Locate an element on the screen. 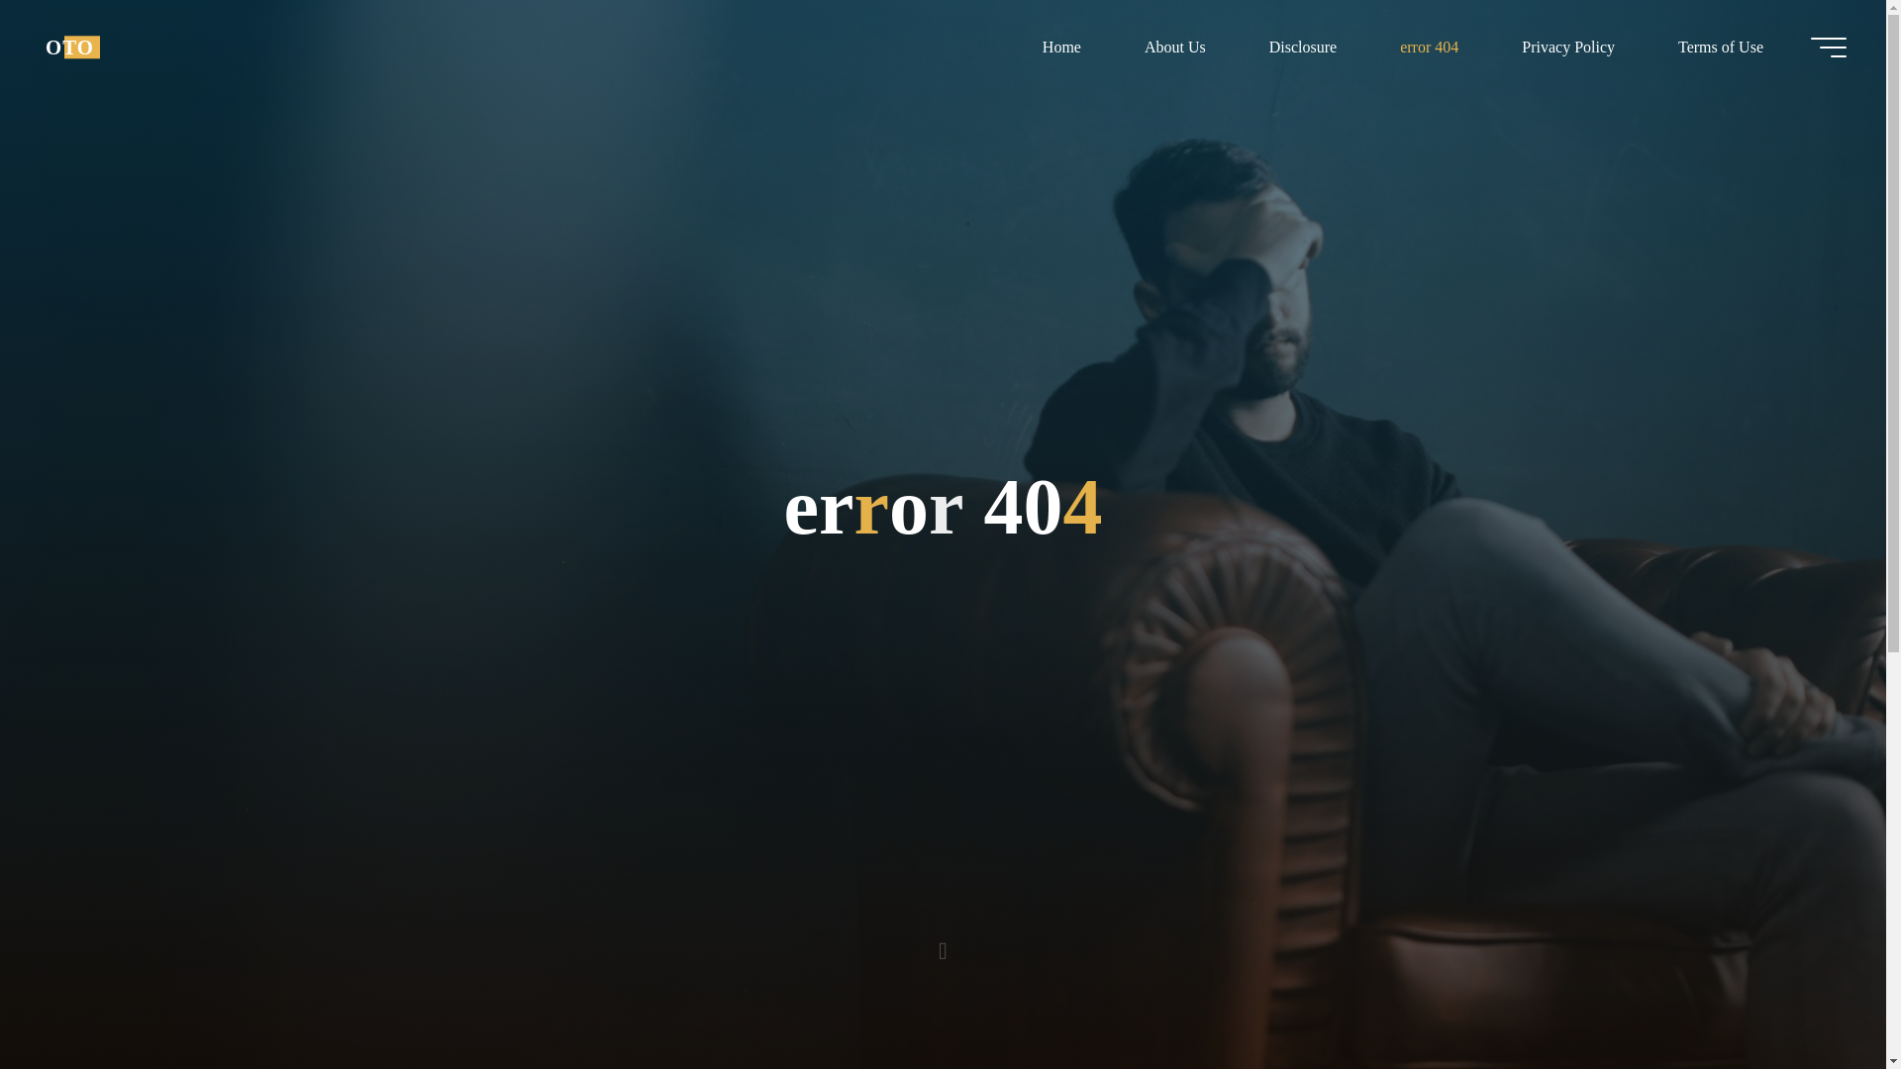  Home is located at coordinates (1061, 47).